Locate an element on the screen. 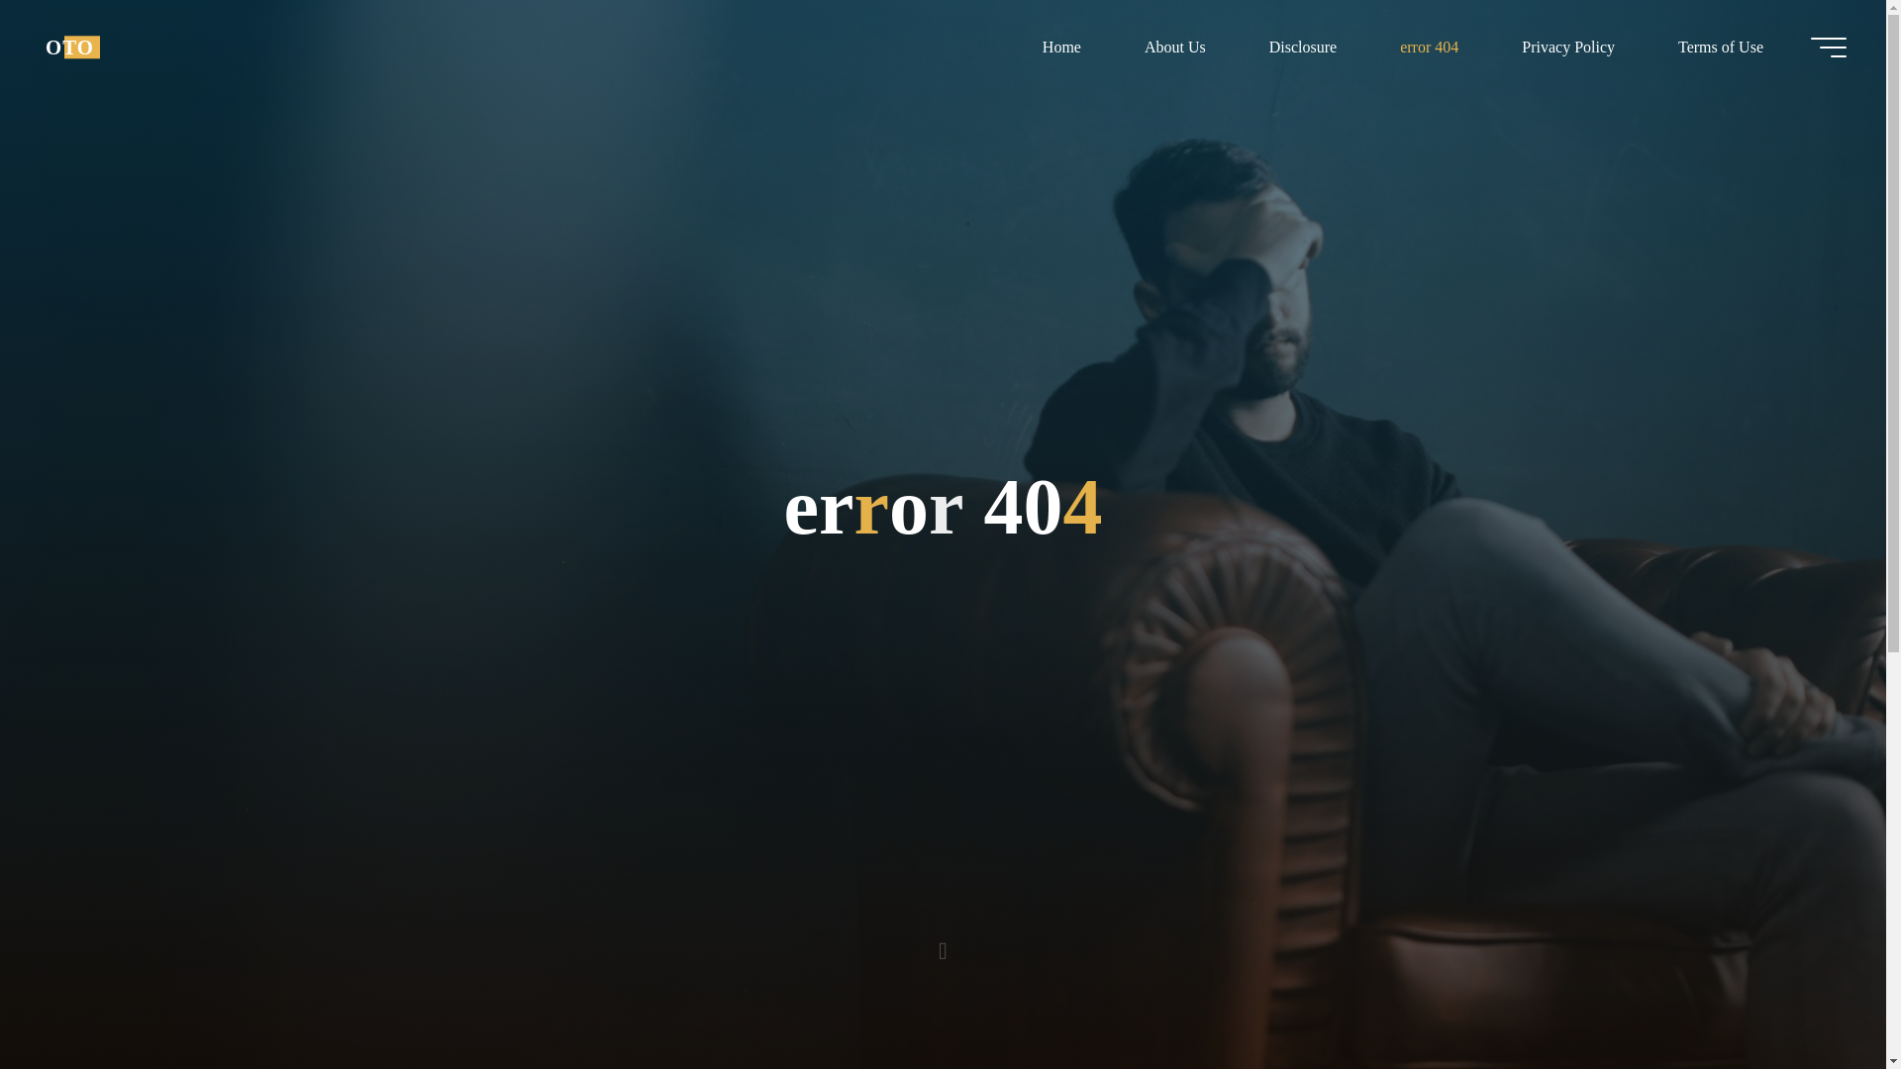  Home is located at coordinates (1061, 47).